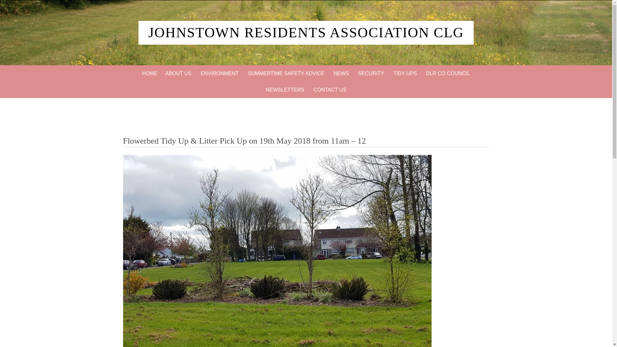  Describe the element at coordinates (330, 89) in the screenshot. I see `CONTACT US` at that location.